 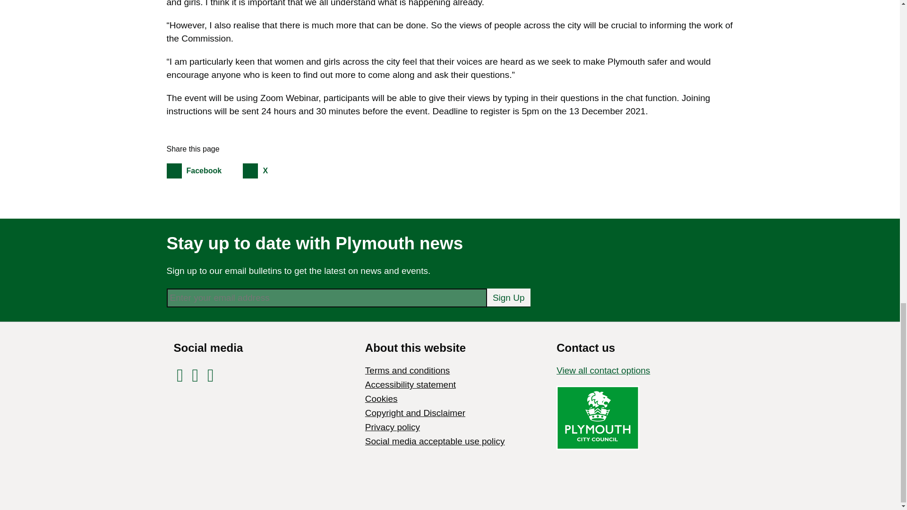 What do you see at coordinates (415, 413) in the screenshot?
I see `Copyright and Disclaimer` at bounding box center [415, 413].